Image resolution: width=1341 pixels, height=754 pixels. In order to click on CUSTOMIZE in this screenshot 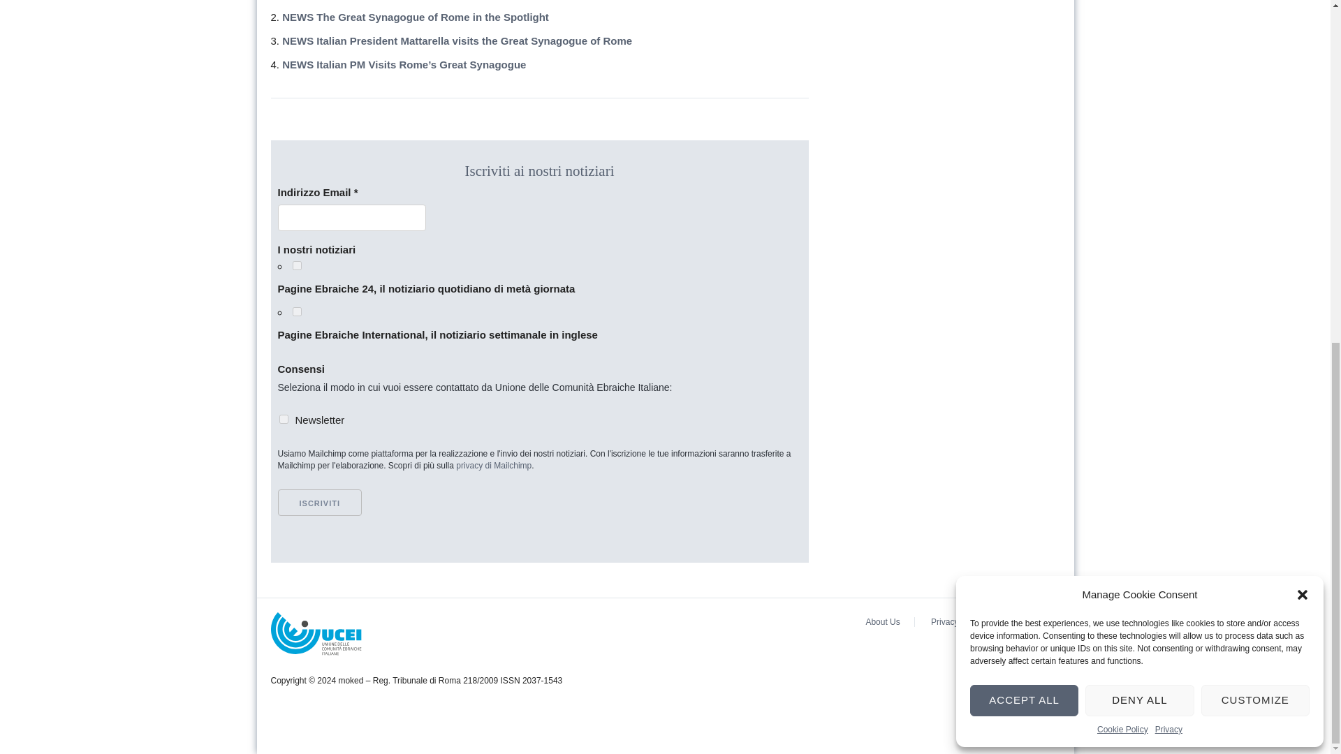, I will do `click(1256, 76)`.